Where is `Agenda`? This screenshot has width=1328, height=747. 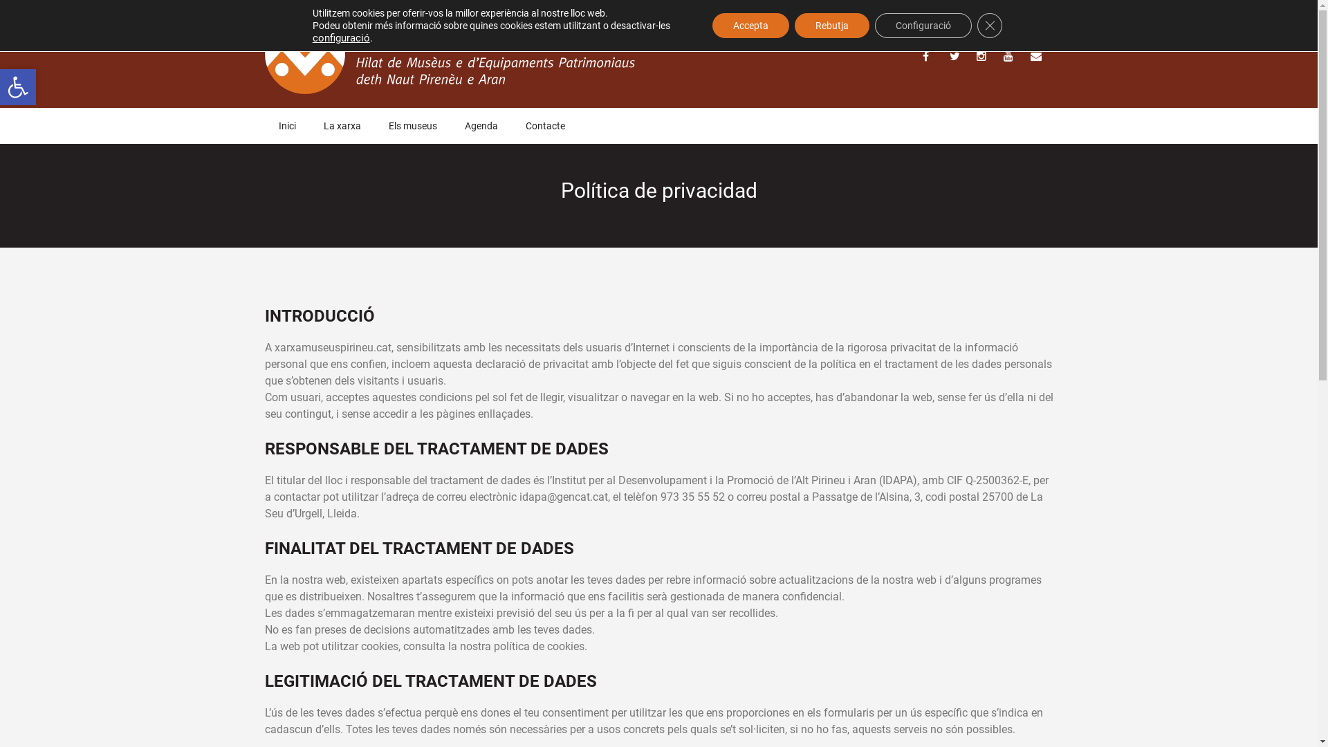
Agenda is located at coordinates (481, 126).